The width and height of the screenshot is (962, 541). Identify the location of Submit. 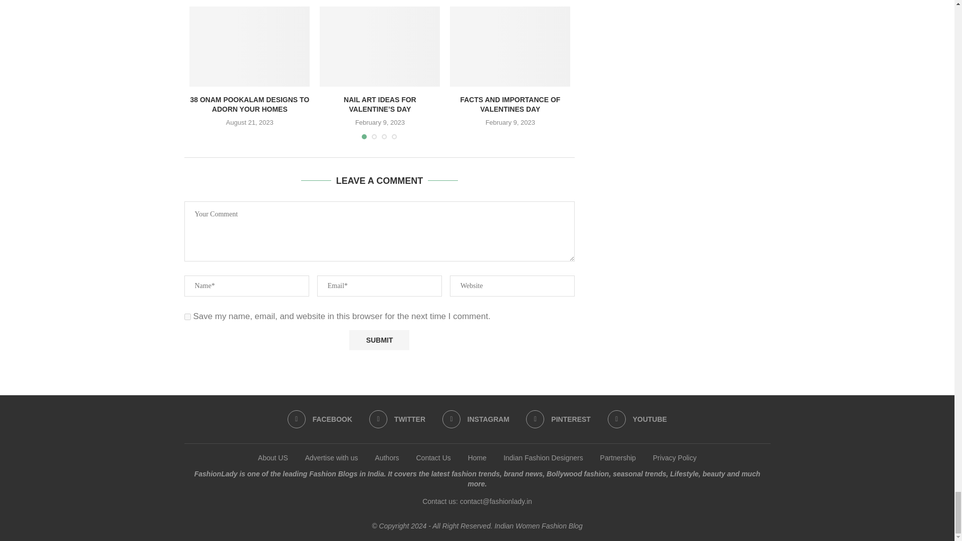
(379, 340).